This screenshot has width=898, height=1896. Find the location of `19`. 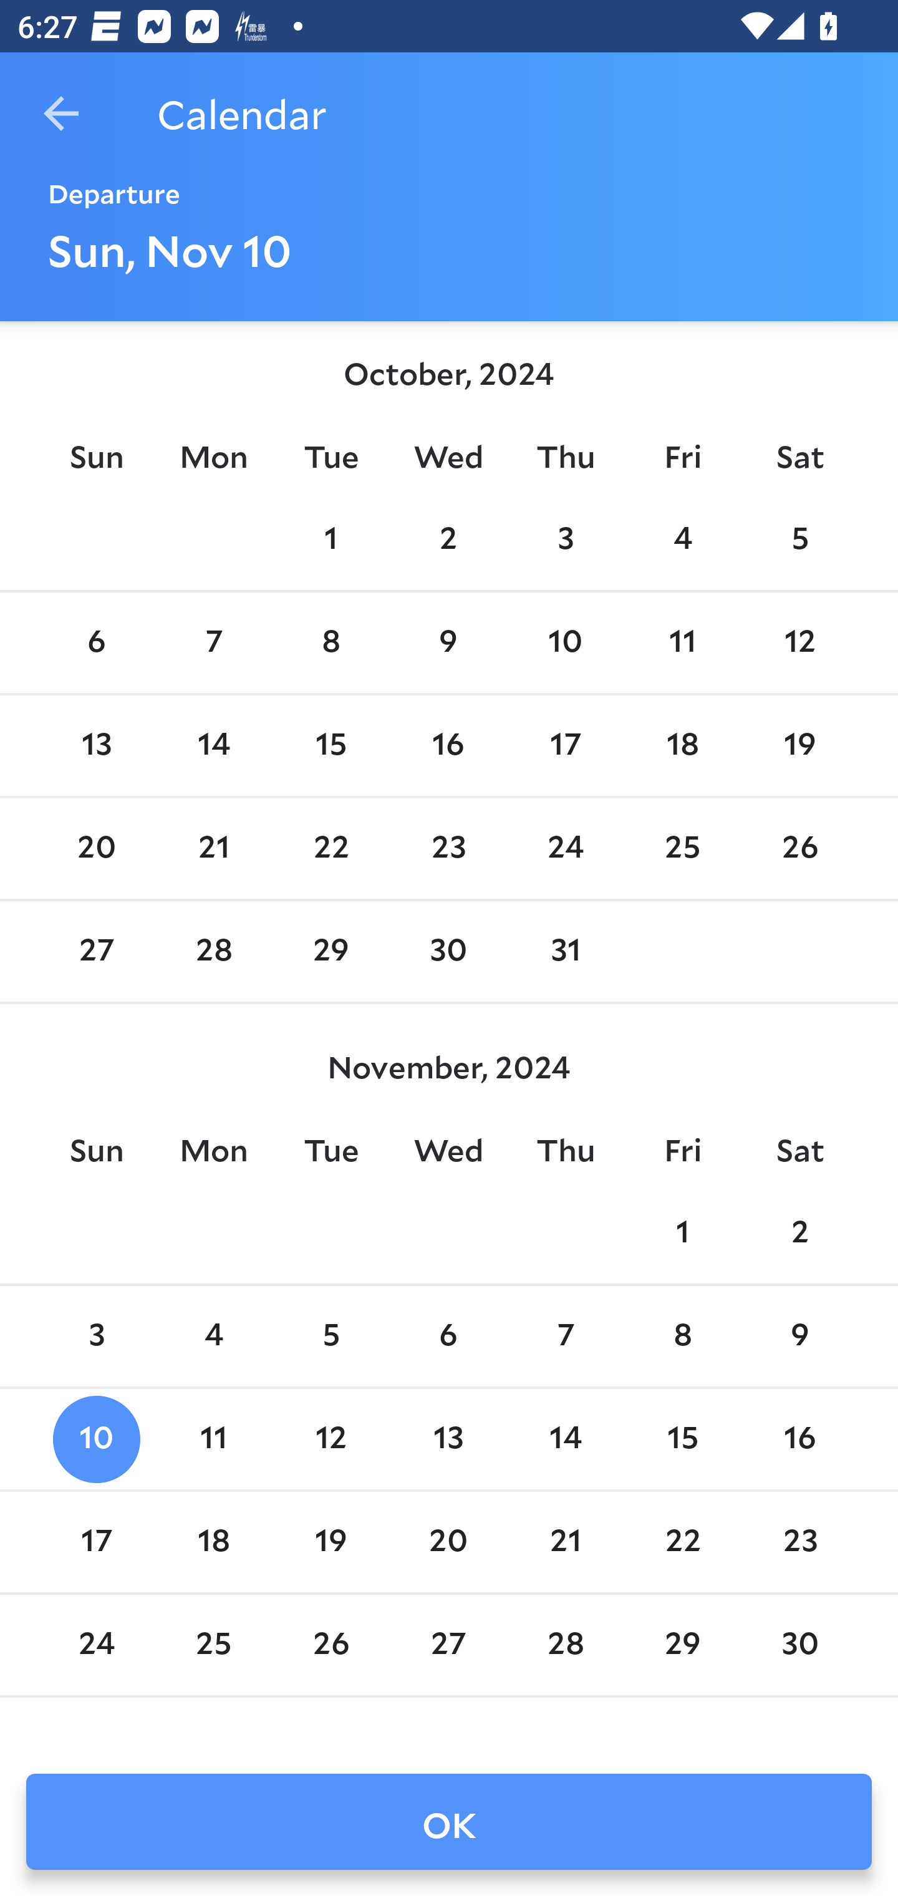

19 is located at coordinates (799, 745).